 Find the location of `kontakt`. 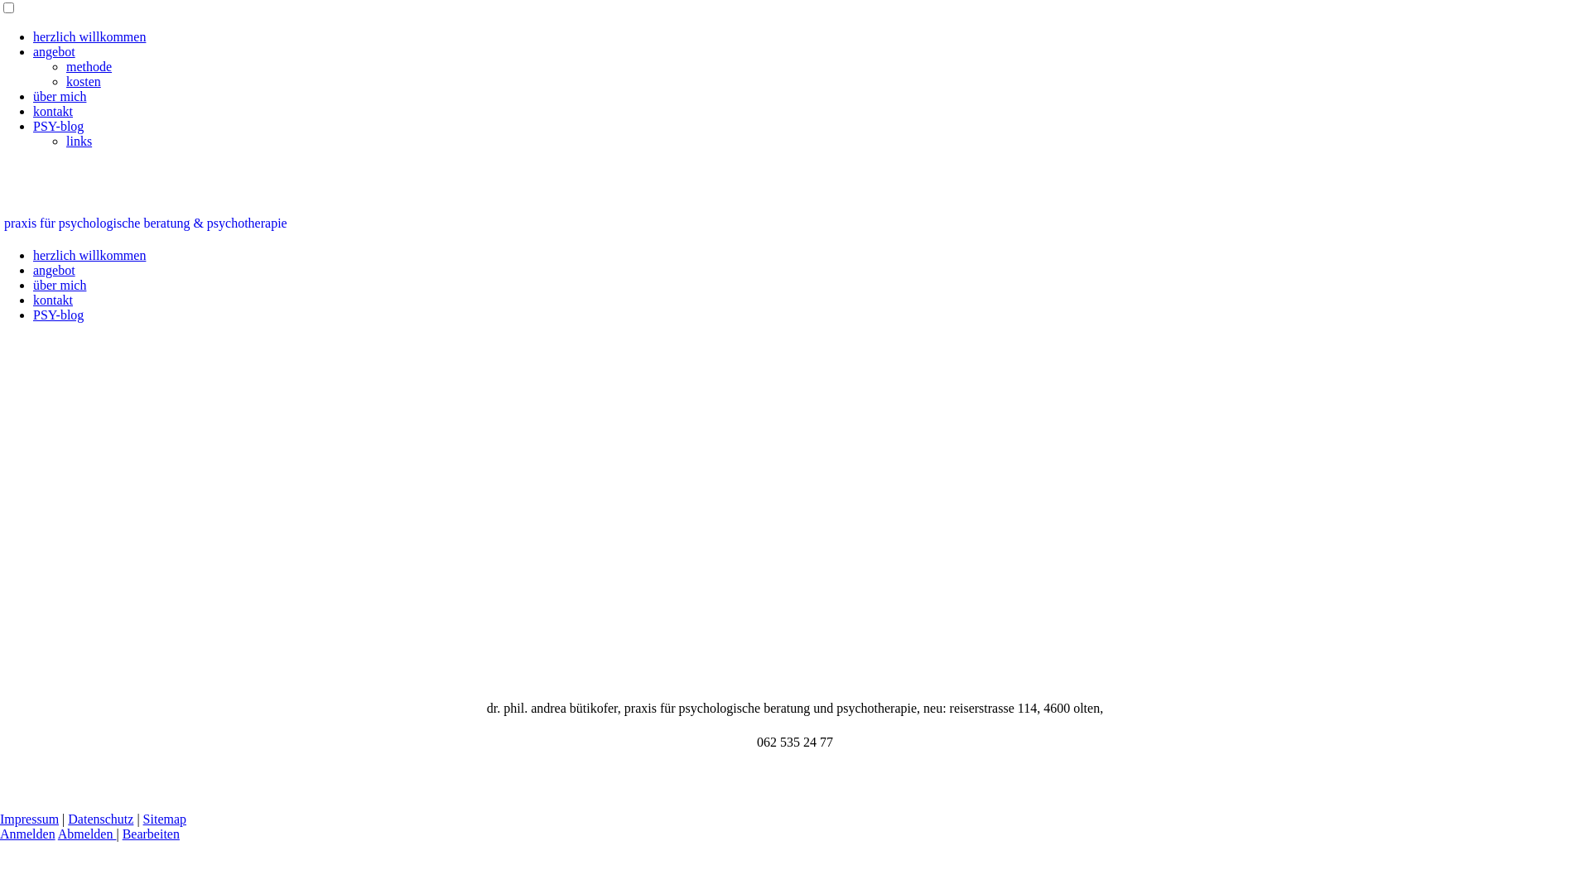

kontakt is located at coordinates (53, 300).